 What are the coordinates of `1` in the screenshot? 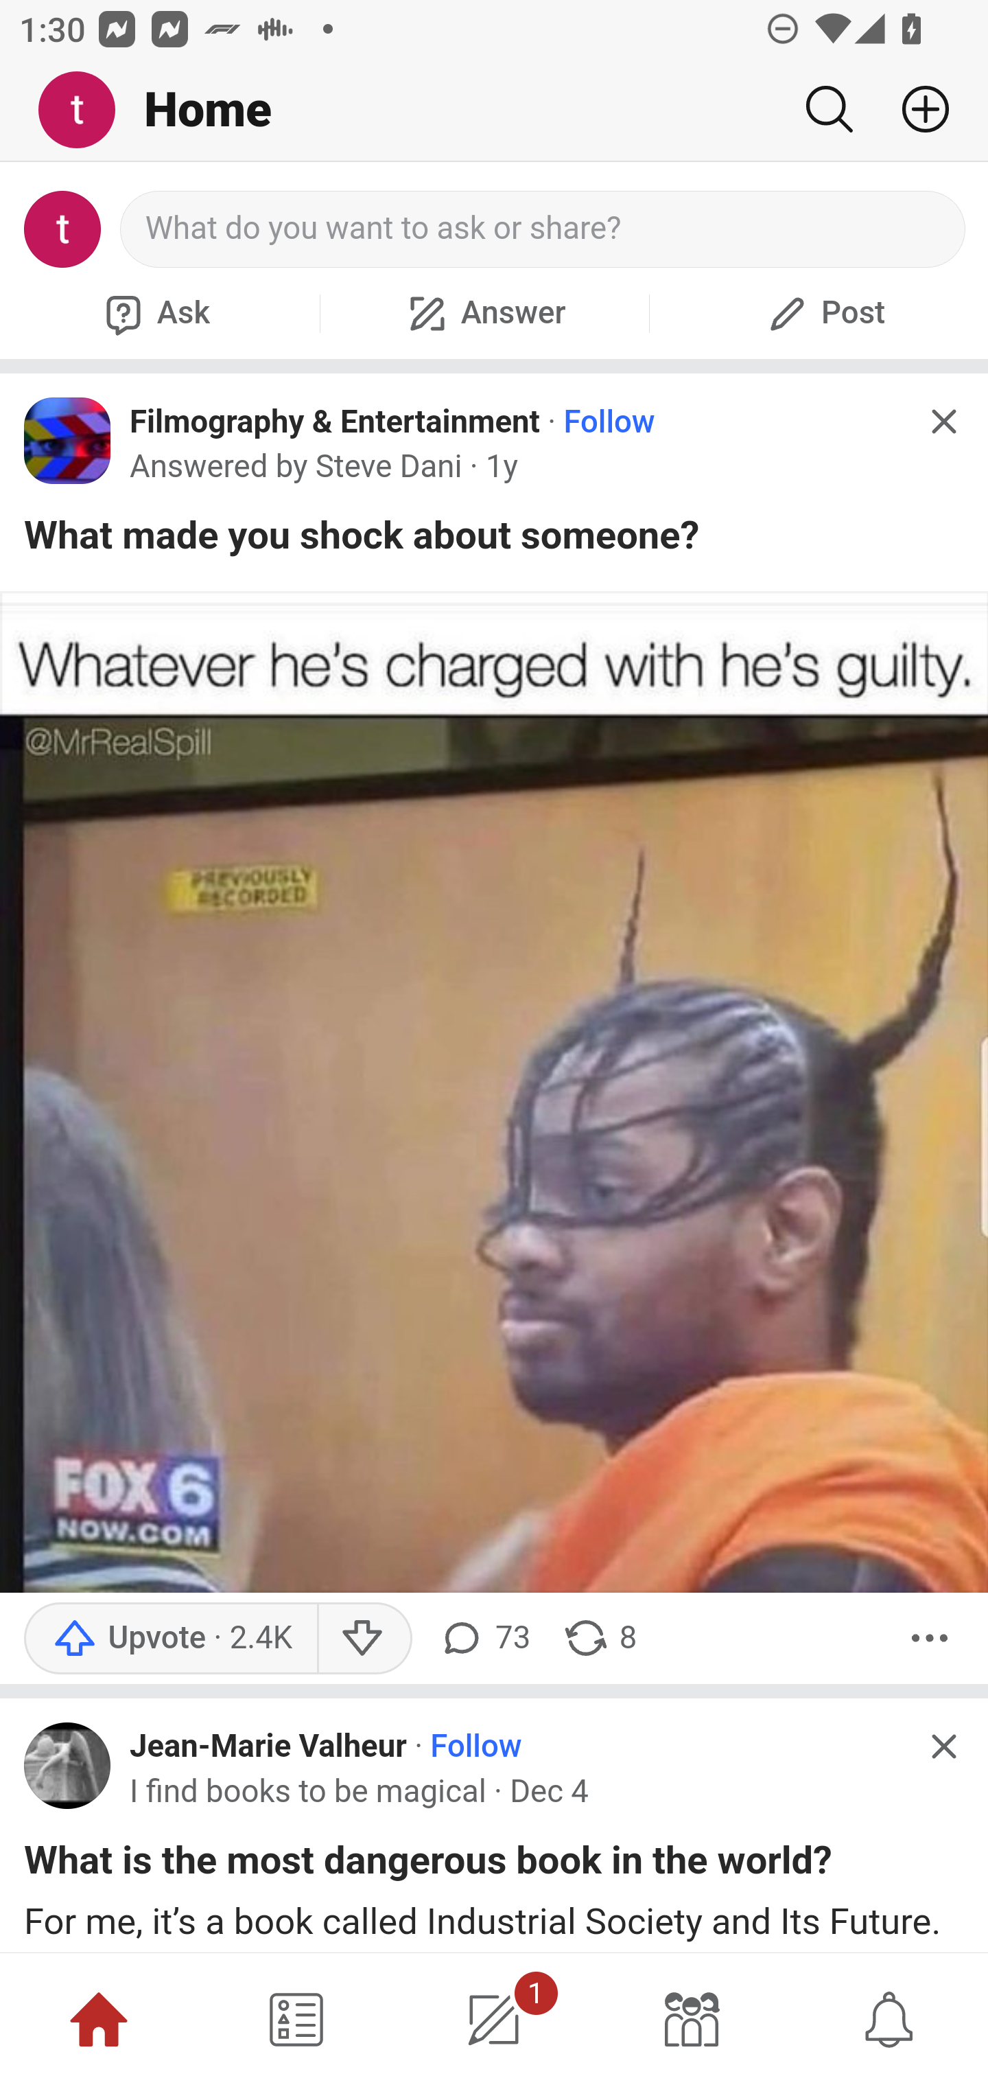 It's located at (494, 2020).